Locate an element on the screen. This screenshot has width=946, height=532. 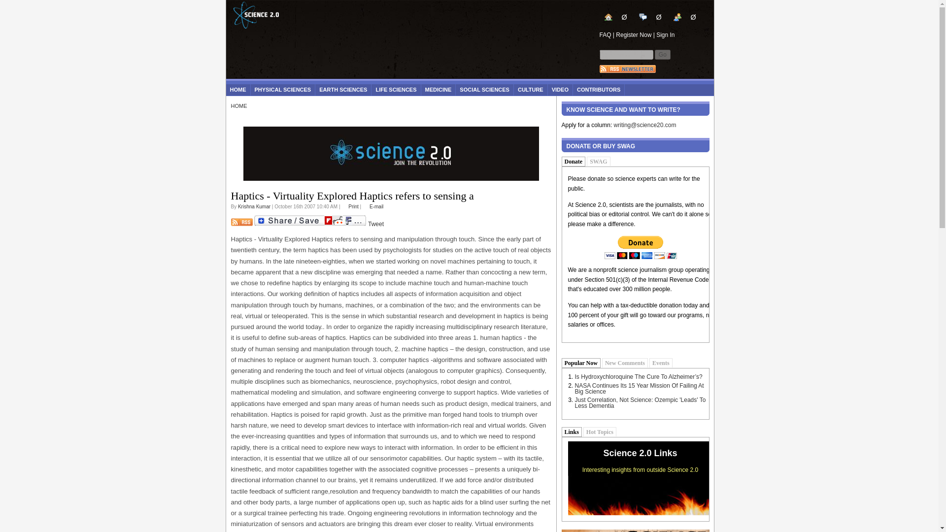
HOME is located at coordinates (237, 90).